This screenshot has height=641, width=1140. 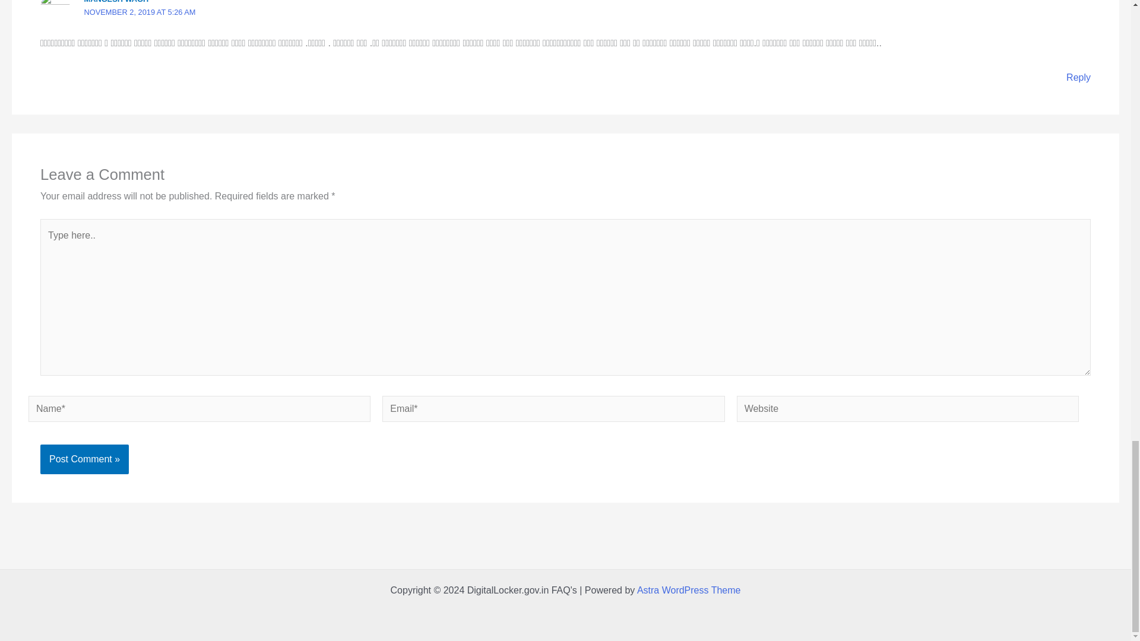 I want to click on Reply, so click(x=1078, y=77).